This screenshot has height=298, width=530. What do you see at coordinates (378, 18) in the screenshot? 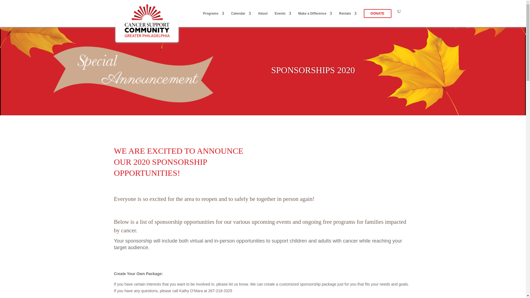
I see `DONATE` at bounding box center [378, 18].